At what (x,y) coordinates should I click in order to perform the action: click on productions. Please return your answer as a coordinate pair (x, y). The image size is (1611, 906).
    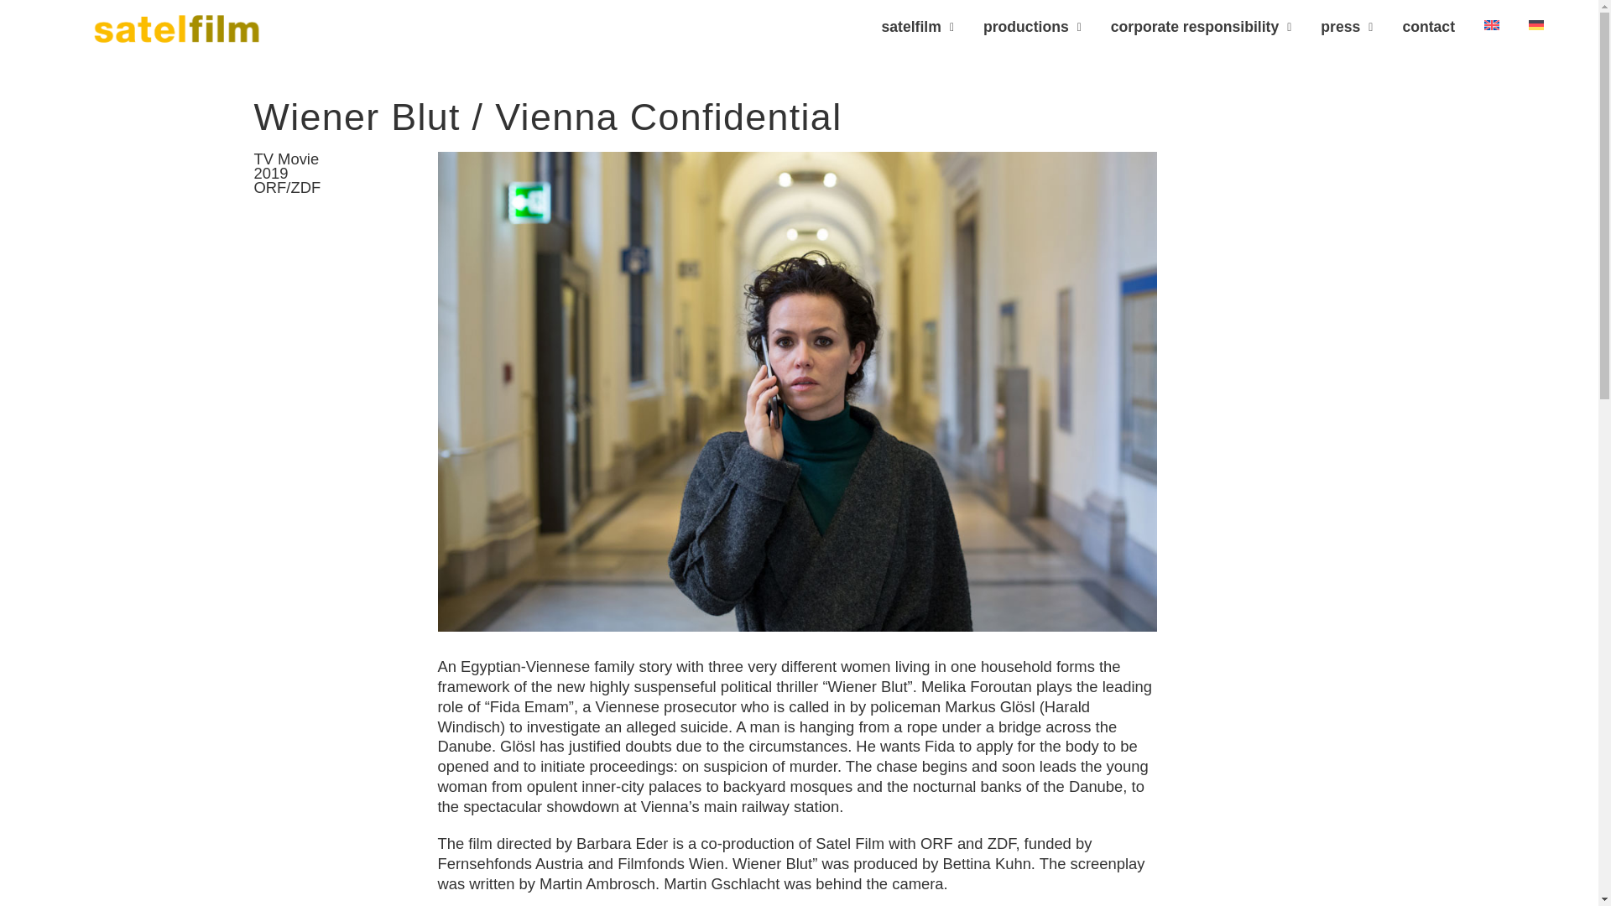
    Looking at the image, I should click on (1032, 27).